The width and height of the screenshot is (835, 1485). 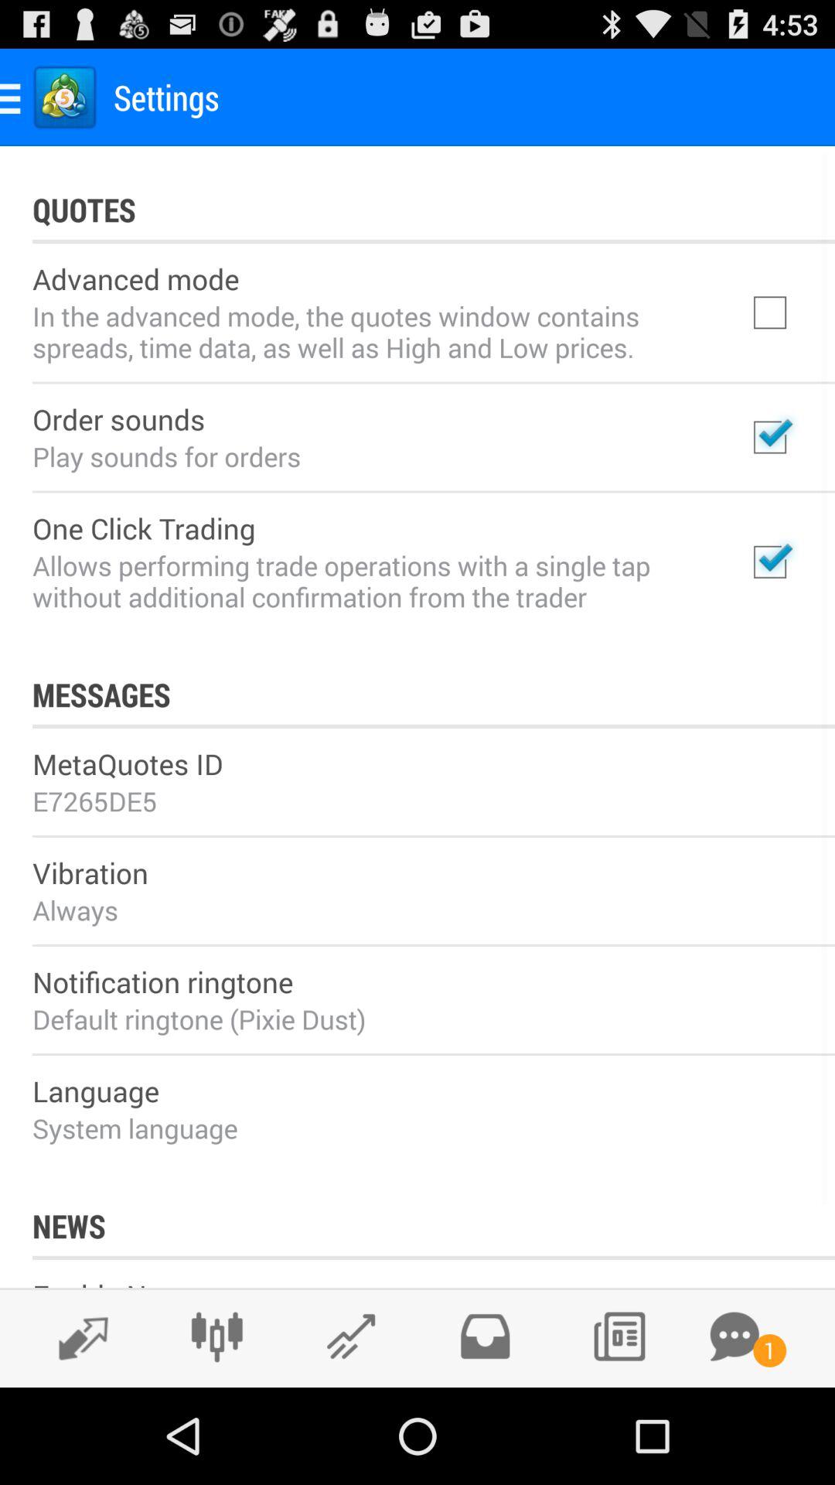 I want to click on add to tray, so click(x=485, y=1336).